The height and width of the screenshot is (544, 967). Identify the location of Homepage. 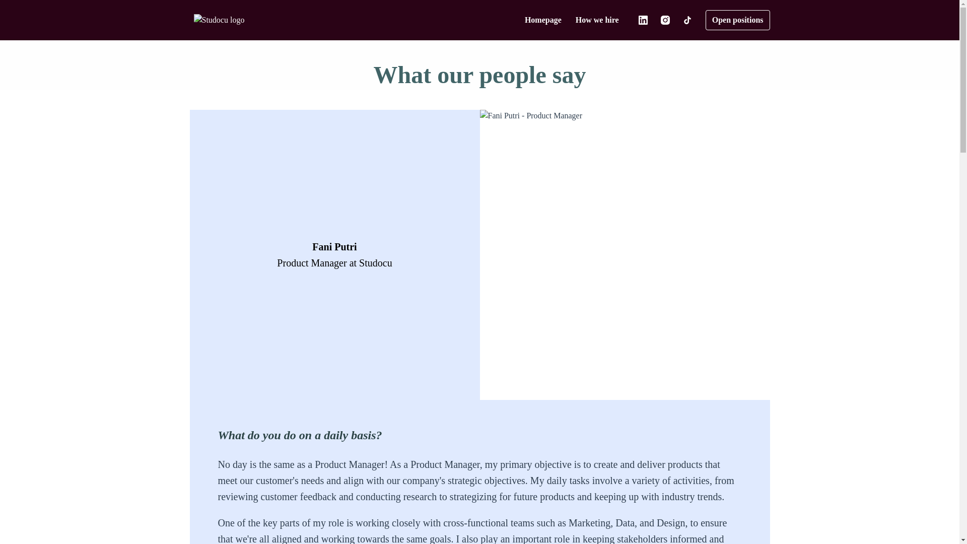
(219, 20).